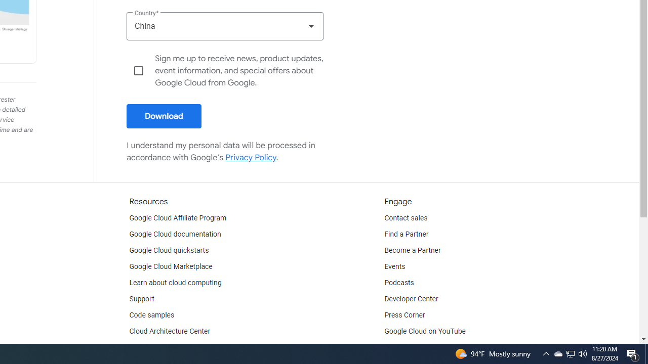 The width and height of the screenshot is (648, 364). Describe the element at coordinates (406, 218) in the screenshot. I see `Contact sales` at that location.